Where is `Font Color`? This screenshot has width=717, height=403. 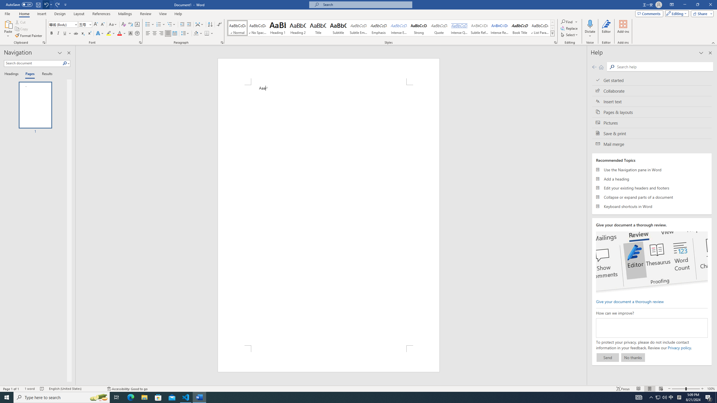 Font Color is located at coordinates (122, 34).